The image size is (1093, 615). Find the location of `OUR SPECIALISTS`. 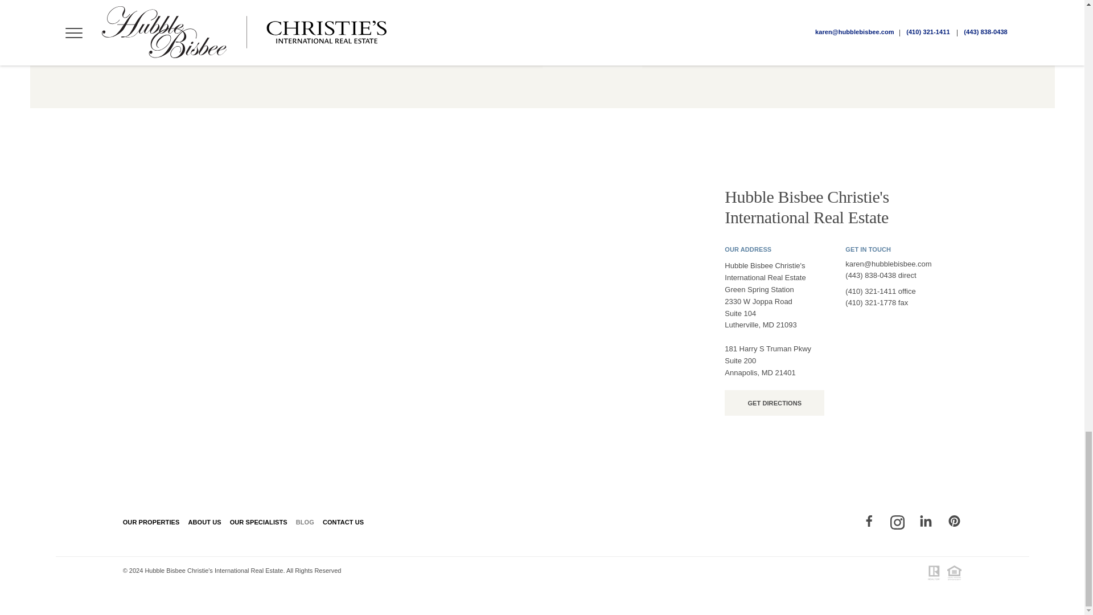

OUR SPECIALISTS is located at coordinates (263, 522).